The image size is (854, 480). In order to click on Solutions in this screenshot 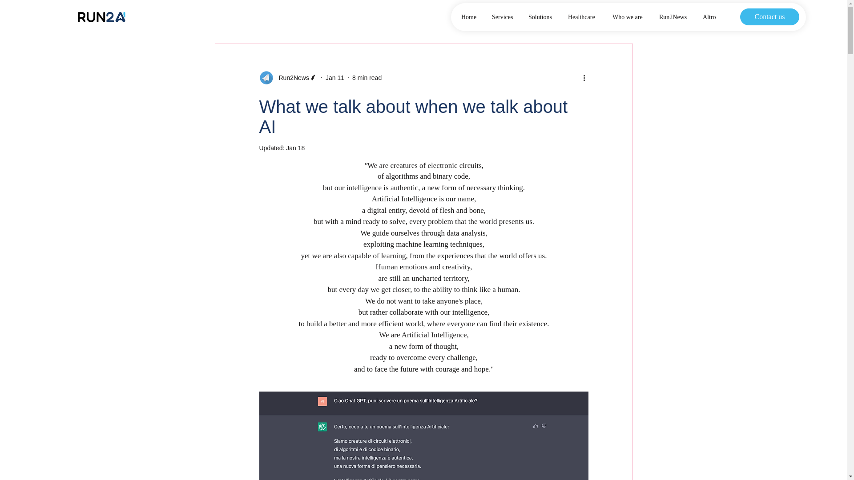, I will do `click(541, 17)`.